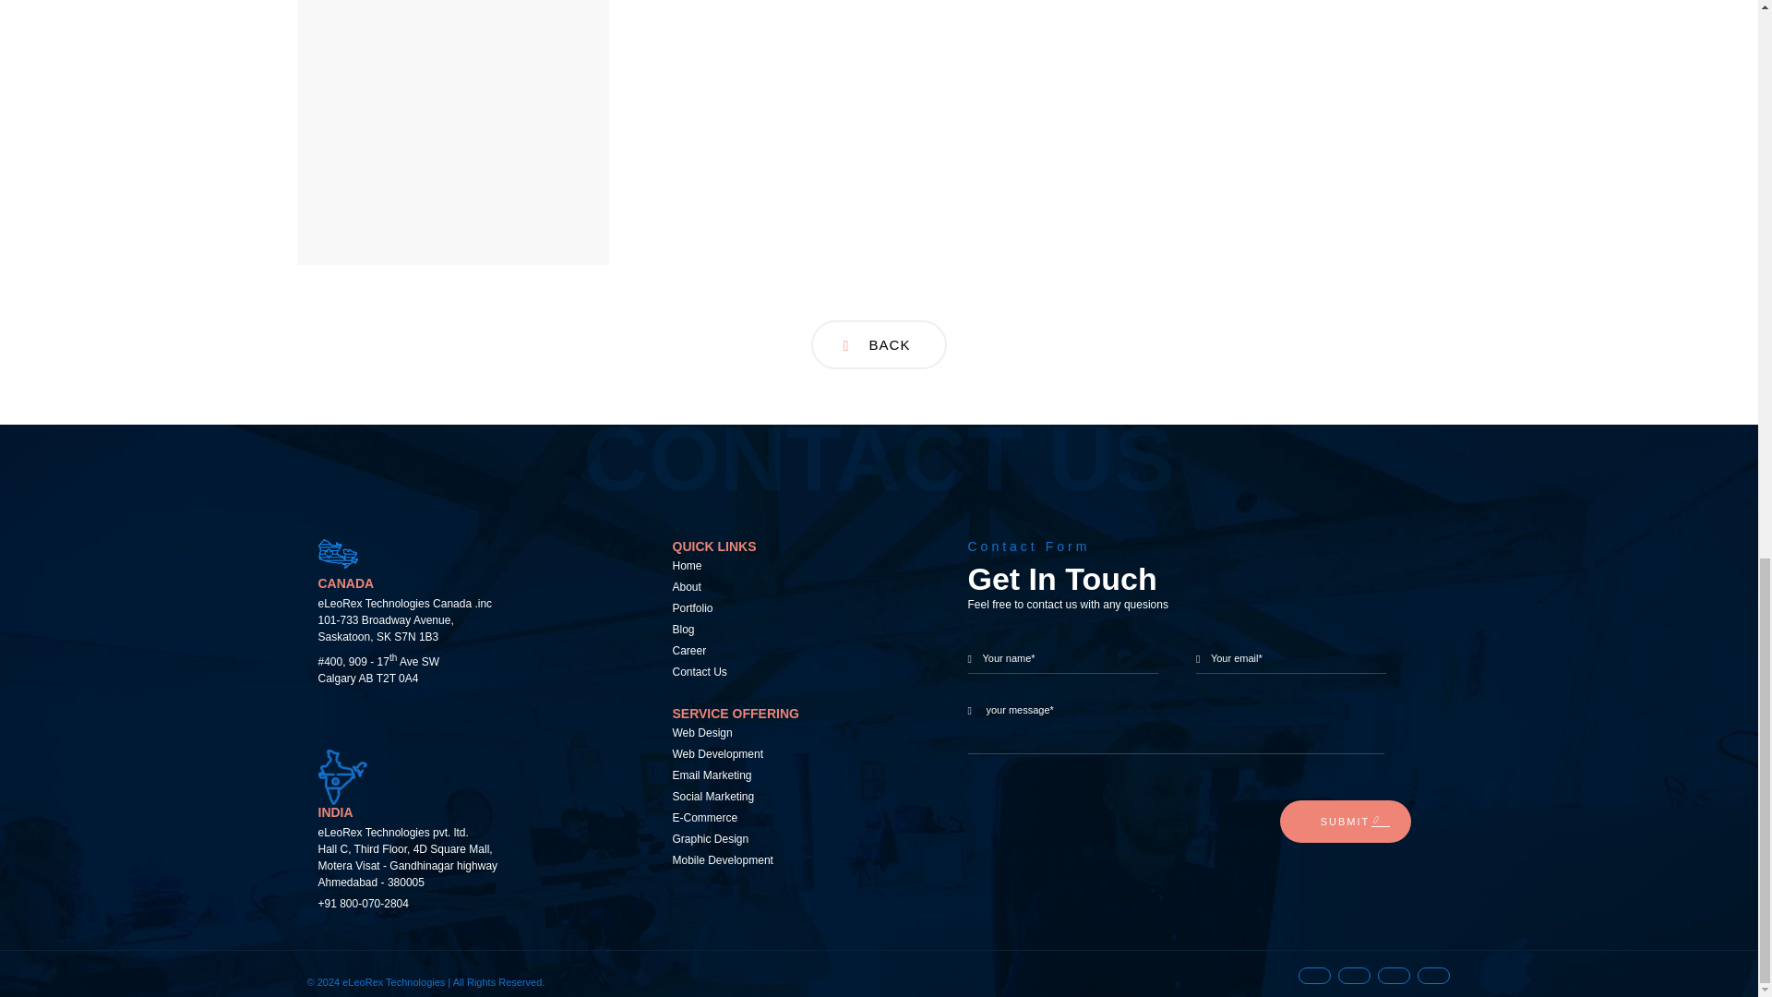  What do you see at coordinates (789, 839) in the screenshot?
I see `Graphic Design` at bounding box center [789, 839].